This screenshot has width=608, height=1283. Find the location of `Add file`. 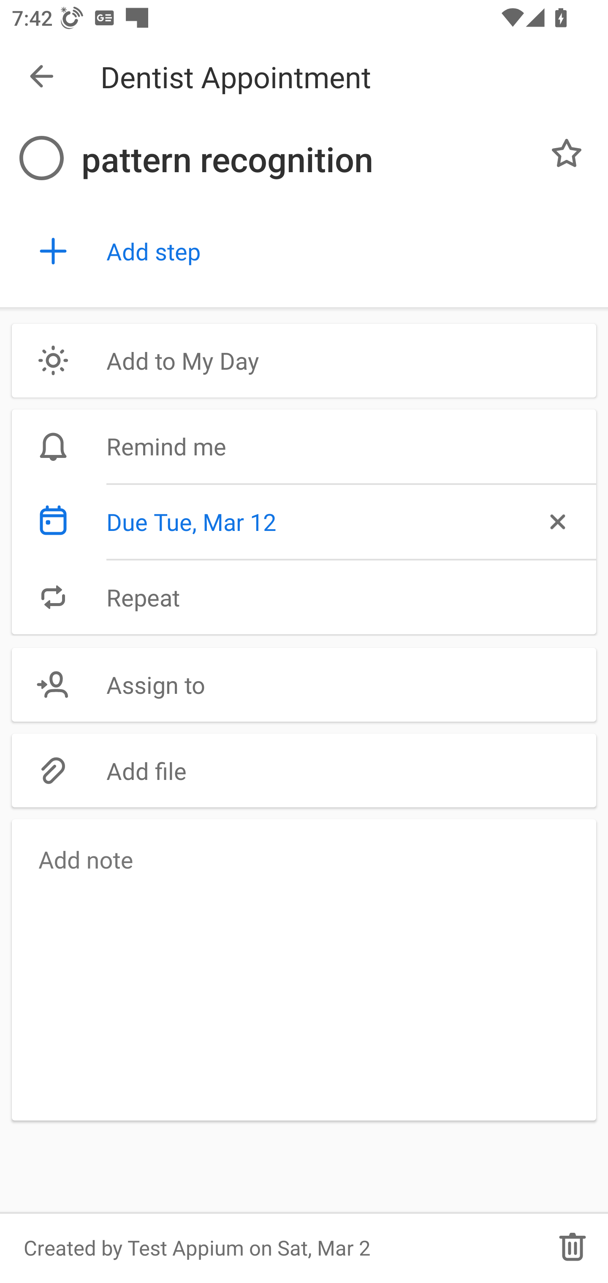

Add file is located at coordinates (304, 770).